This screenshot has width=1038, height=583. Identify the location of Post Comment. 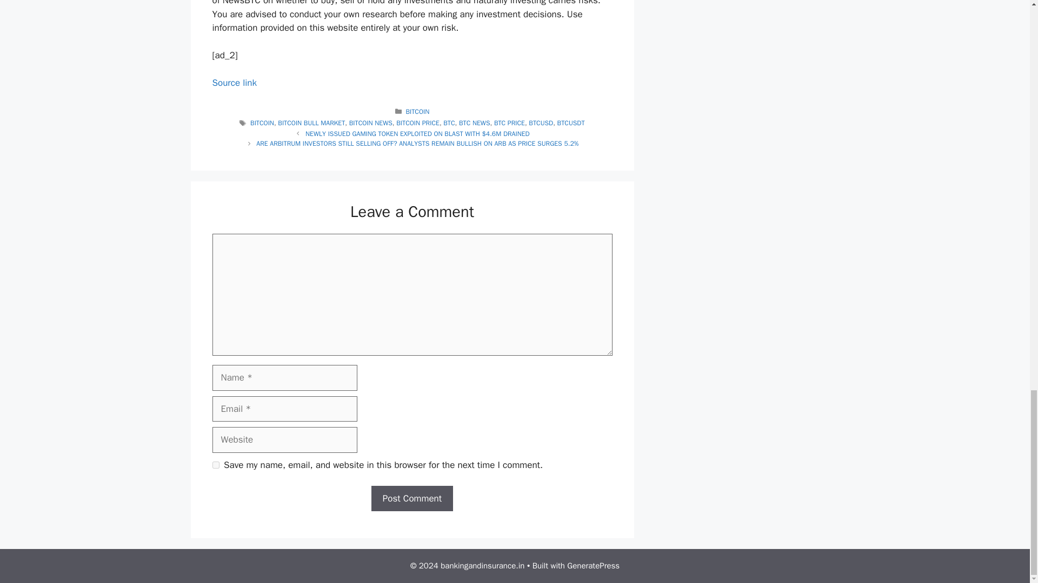
(412, 499).